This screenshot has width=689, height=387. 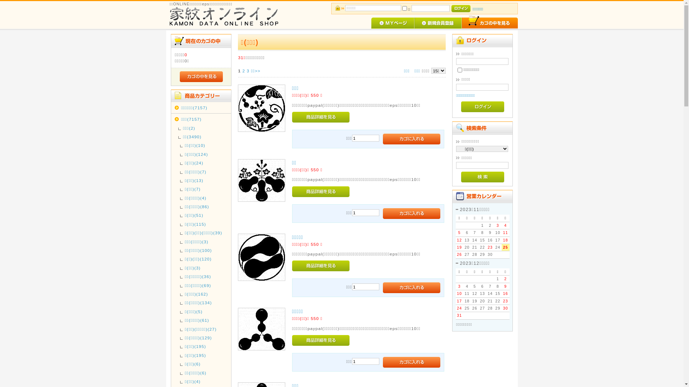 I want to click on 3, so click(x=248, y=71).